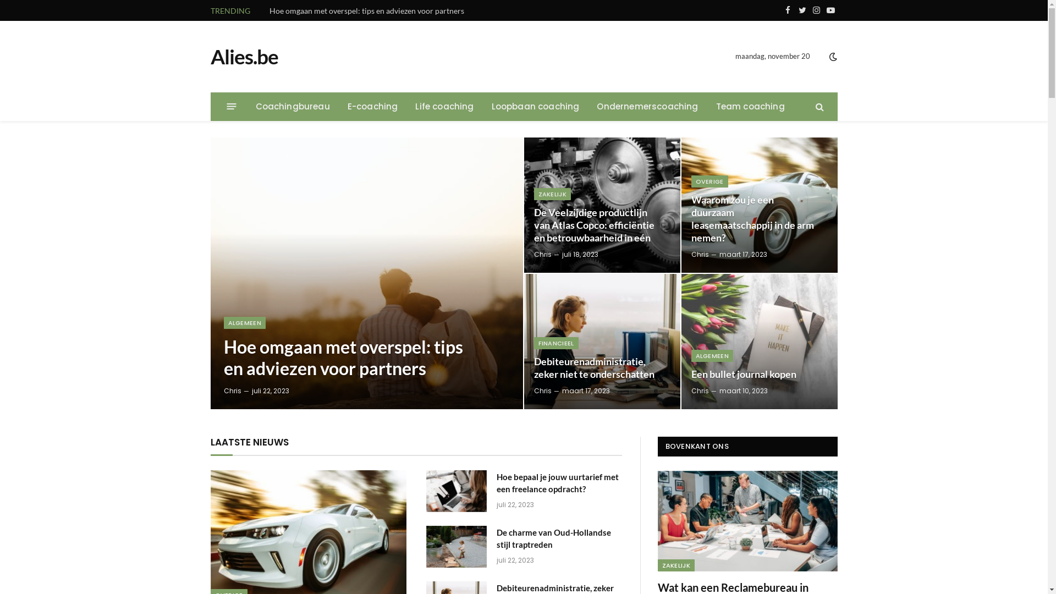 This screenshot has height=594, width=1056. Describe the element at coordinates (802, 10) in the screenshot. I see `Twitter` at that location.